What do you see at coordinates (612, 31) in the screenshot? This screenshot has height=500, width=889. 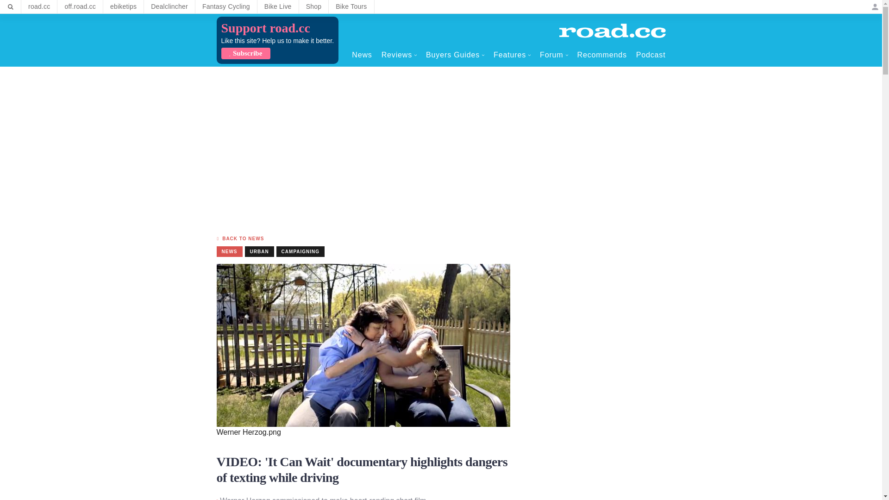 I see `Home` at bounding box center [612, 31].